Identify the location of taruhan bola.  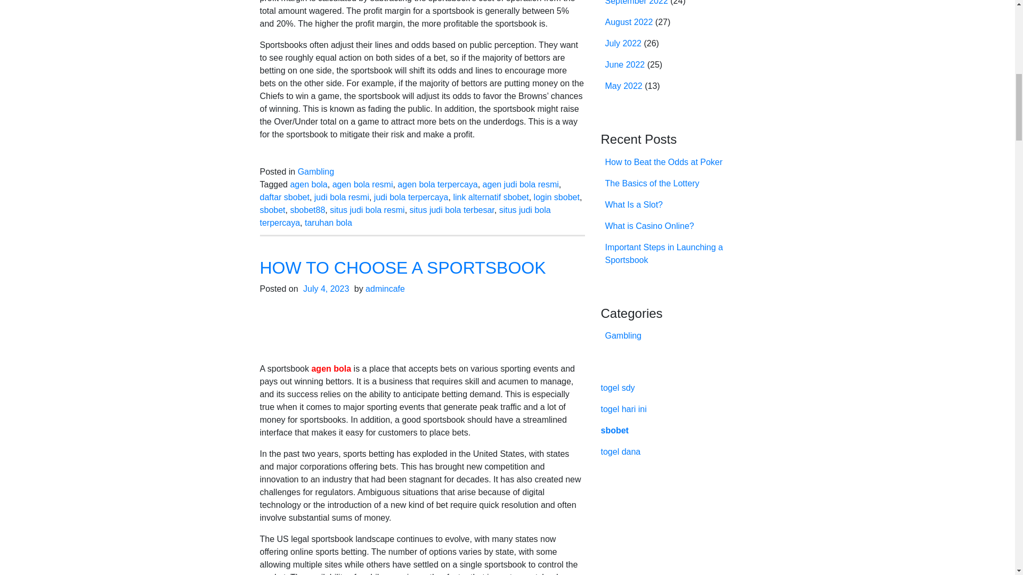
(328, 223).